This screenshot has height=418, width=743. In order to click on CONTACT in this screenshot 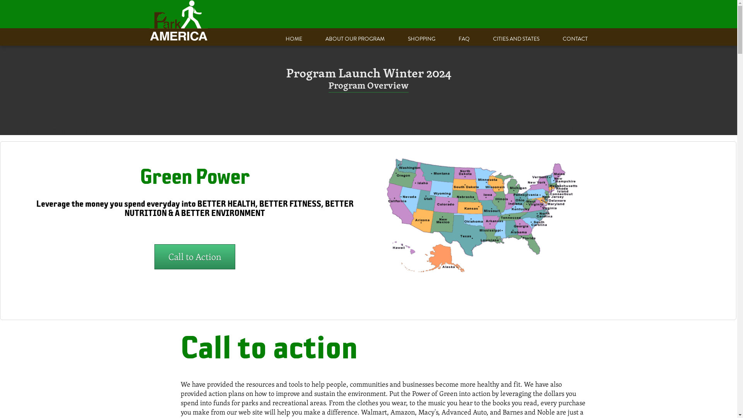, I will do `click(575, 39)`.